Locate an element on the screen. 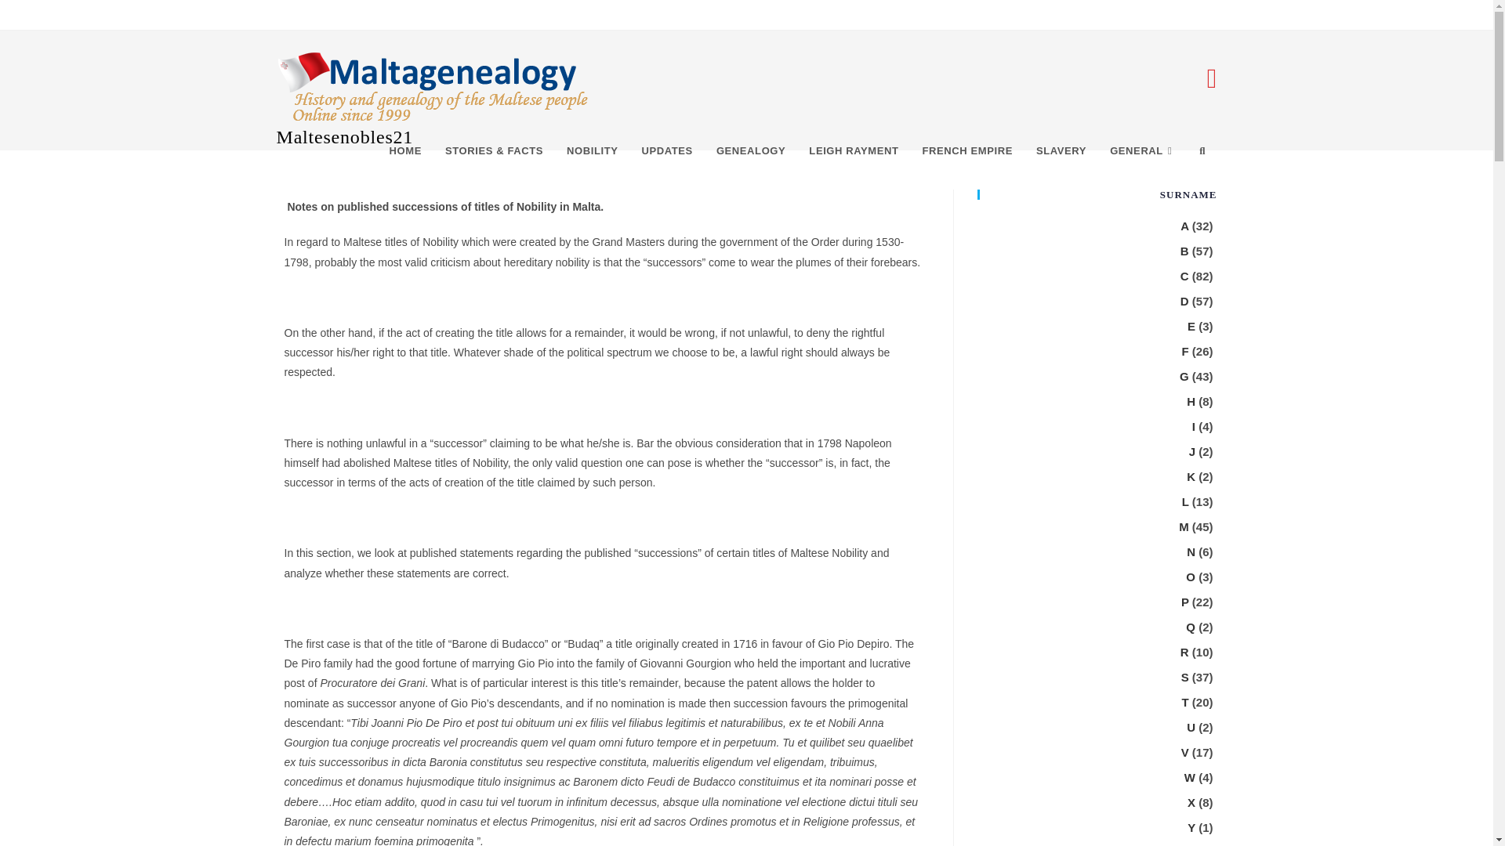 The width and height of the screenshot is (1505, 846). LEIGH RAYMENT is located at coordinates (854, 150).